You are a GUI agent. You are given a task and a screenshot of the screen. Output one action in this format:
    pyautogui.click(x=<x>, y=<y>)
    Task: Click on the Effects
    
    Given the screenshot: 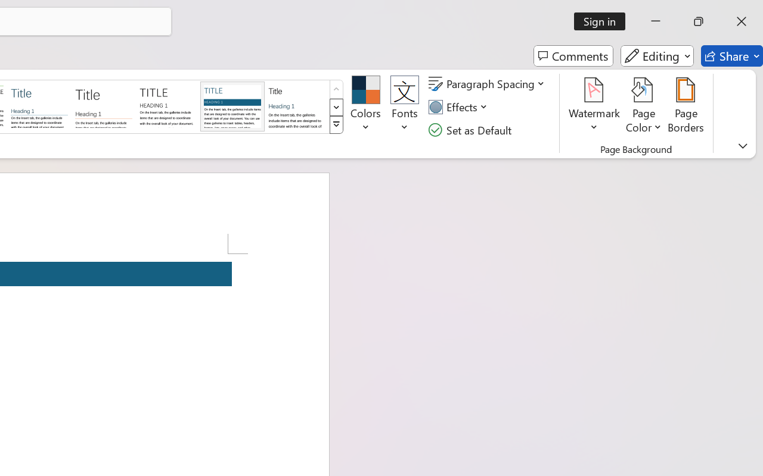 What is the action you would take?
    pyautogui.click(x=460, y=107)
    